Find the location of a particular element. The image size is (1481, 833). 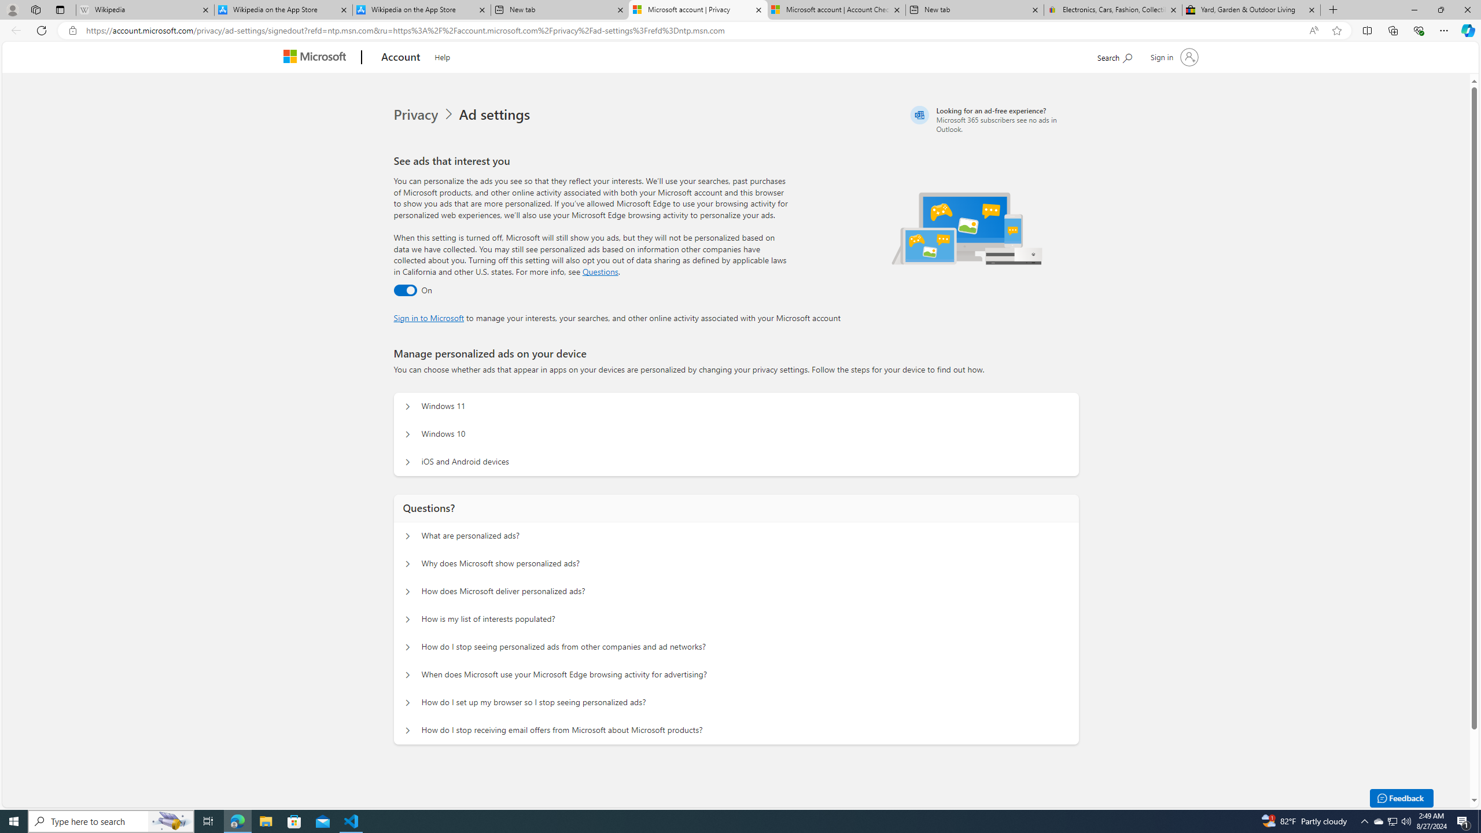

Go to Questions section is located at coordinates (600, 271).